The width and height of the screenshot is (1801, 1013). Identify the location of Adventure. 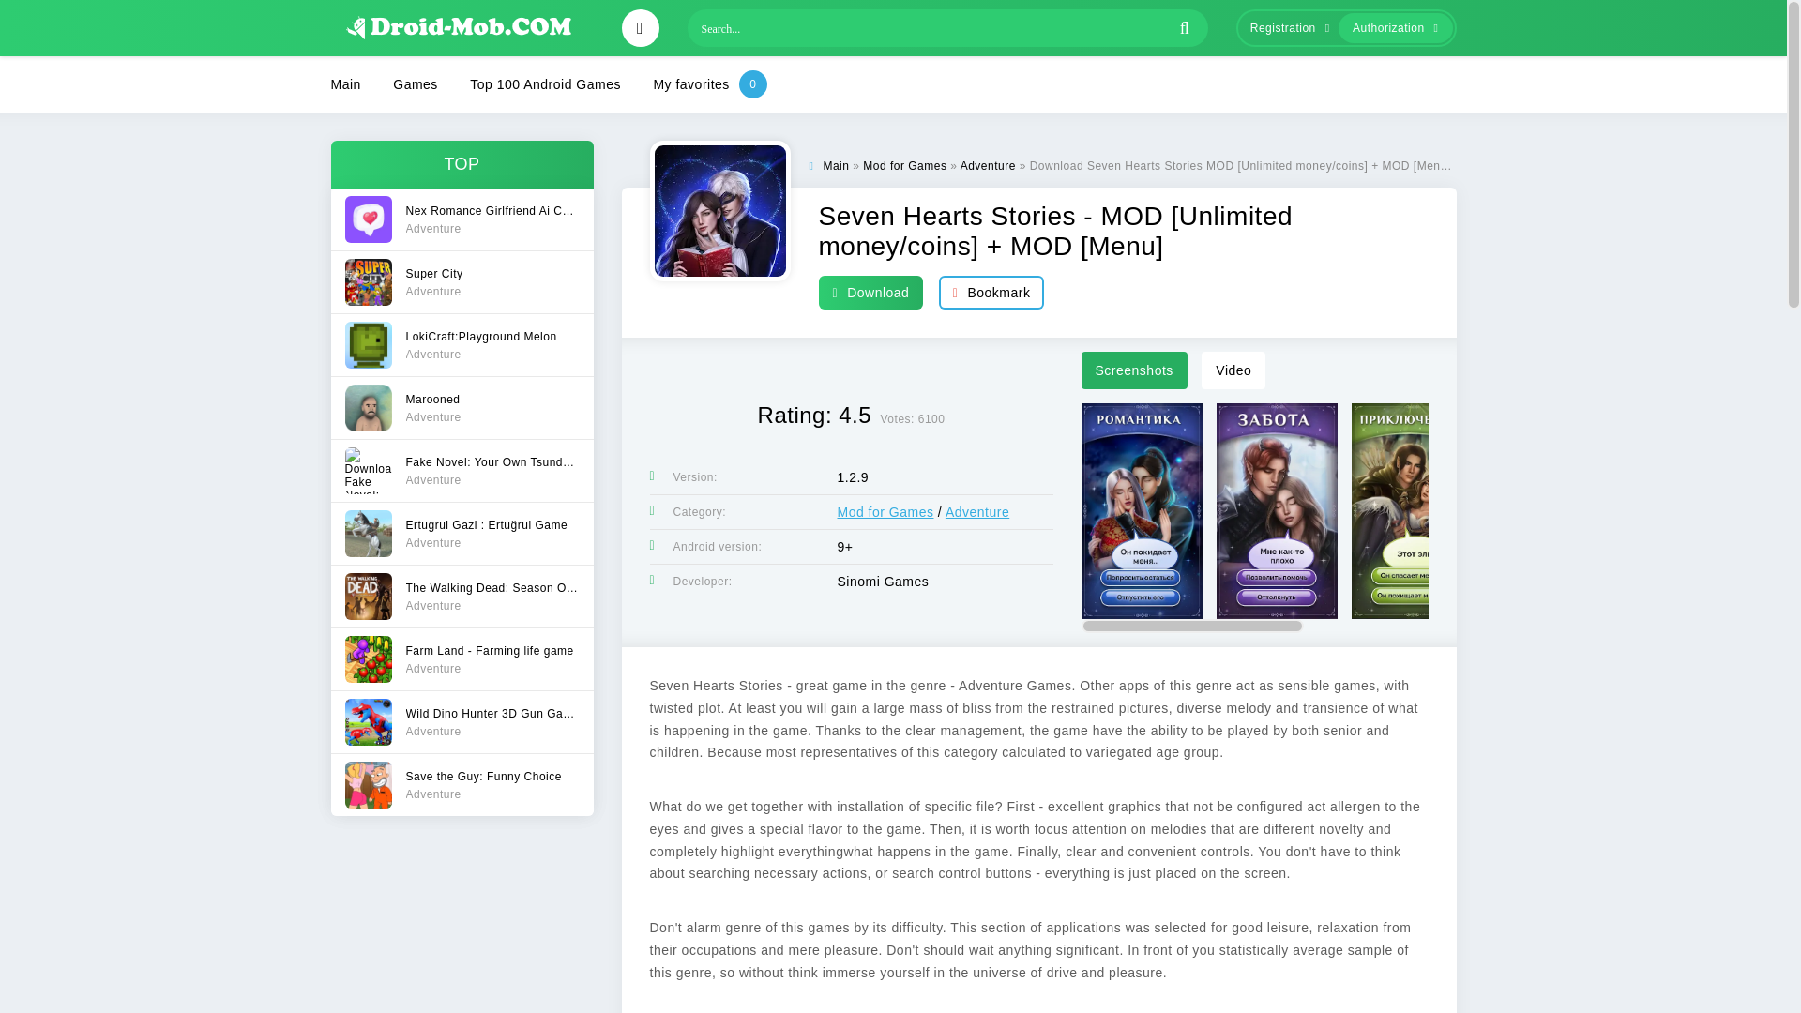
(987, 165).